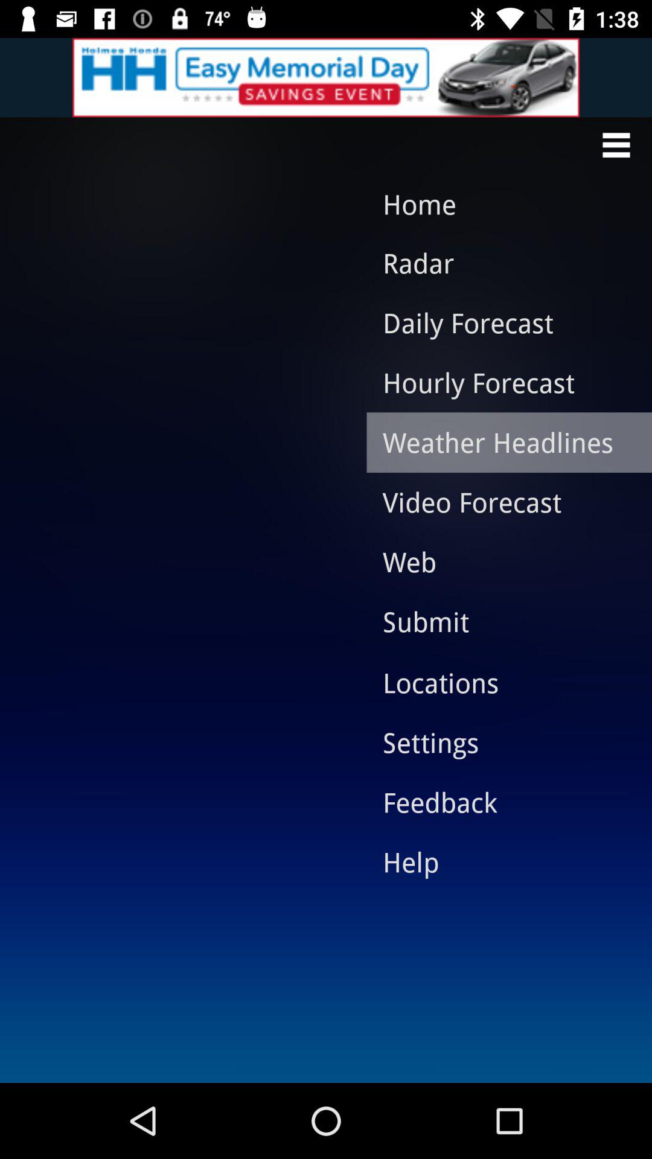 The height and width of the screenshot is (1159, 652). What do you see at coordinates (500, 322) in the screenshot?
I see `press daily forecast item` at bounding box center [500, 322].